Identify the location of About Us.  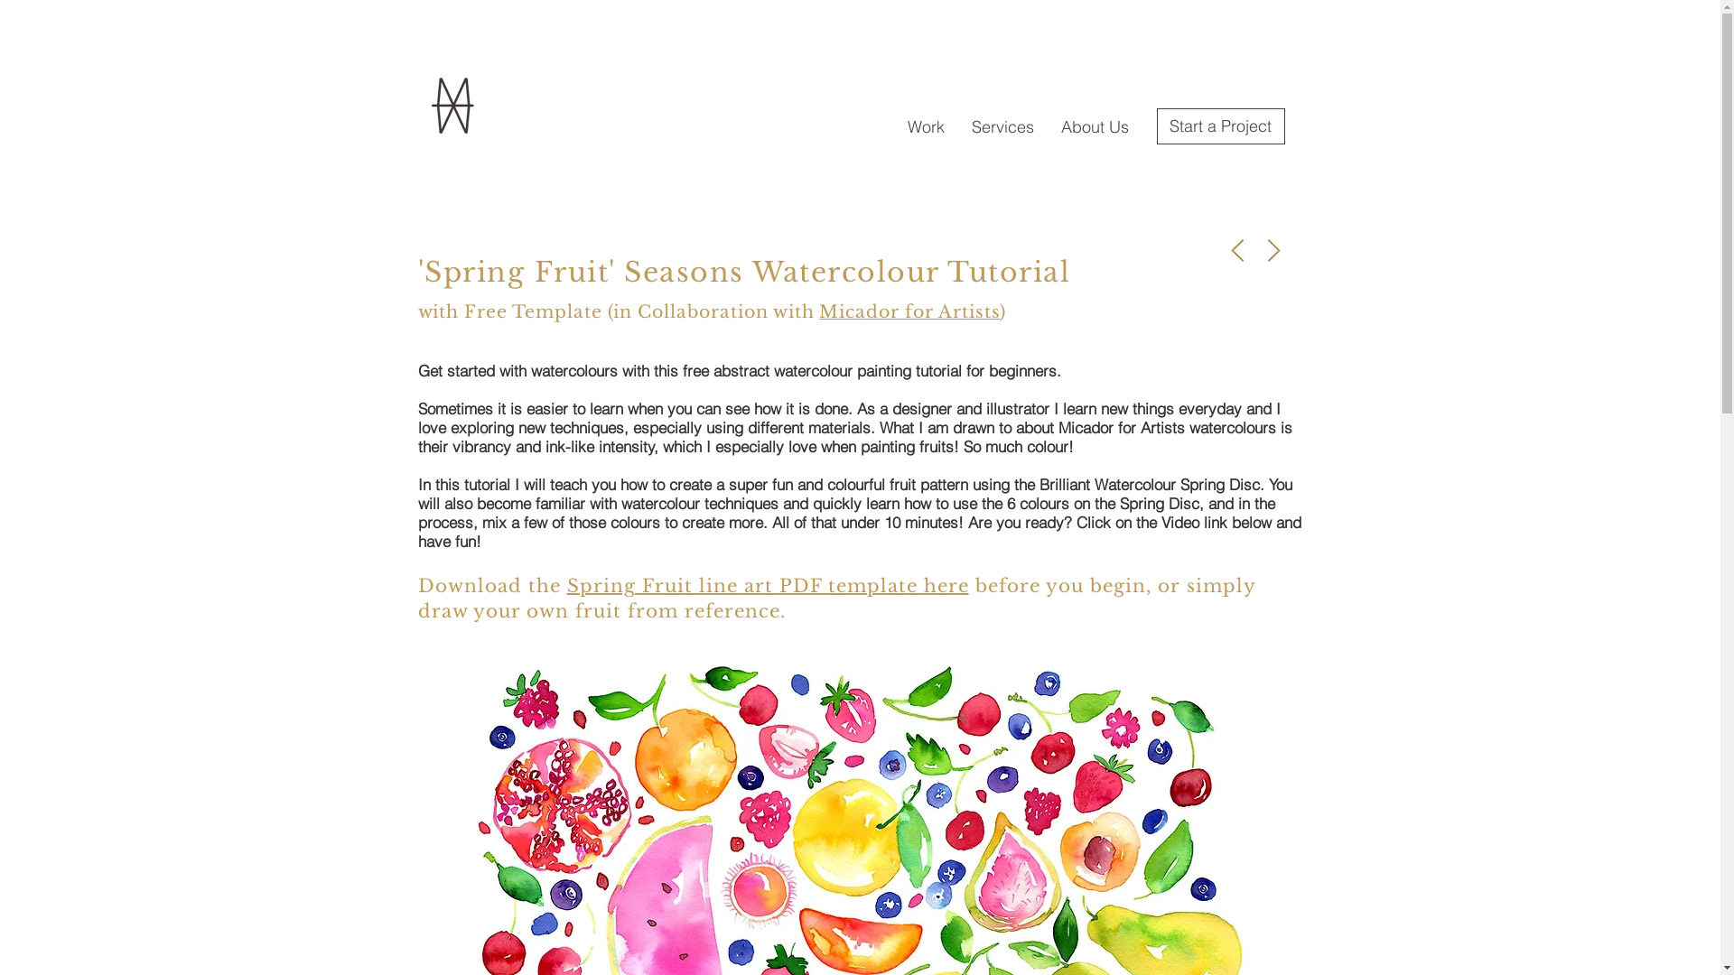
(1095, 126).